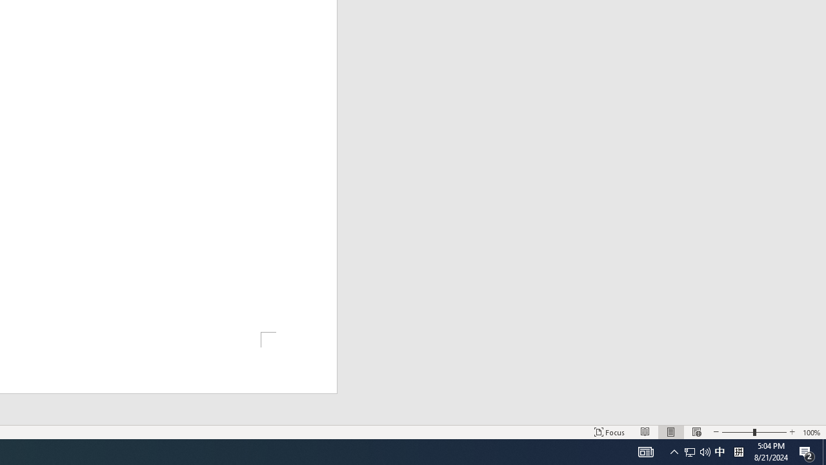 This screenshot has width=826, height=465. I want to click on Read Mode, so click(645, 431).